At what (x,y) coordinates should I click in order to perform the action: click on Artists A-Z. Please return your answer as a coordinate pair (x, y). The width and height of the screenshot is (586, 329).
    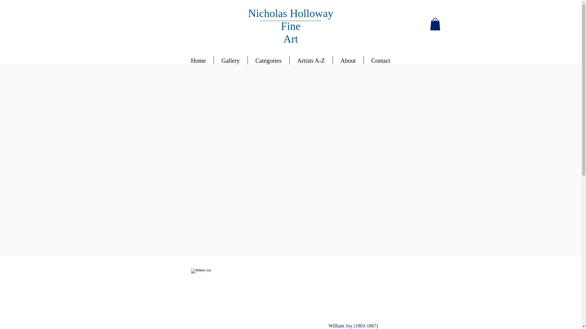
    Looking at the image, I should click on (311, 60).